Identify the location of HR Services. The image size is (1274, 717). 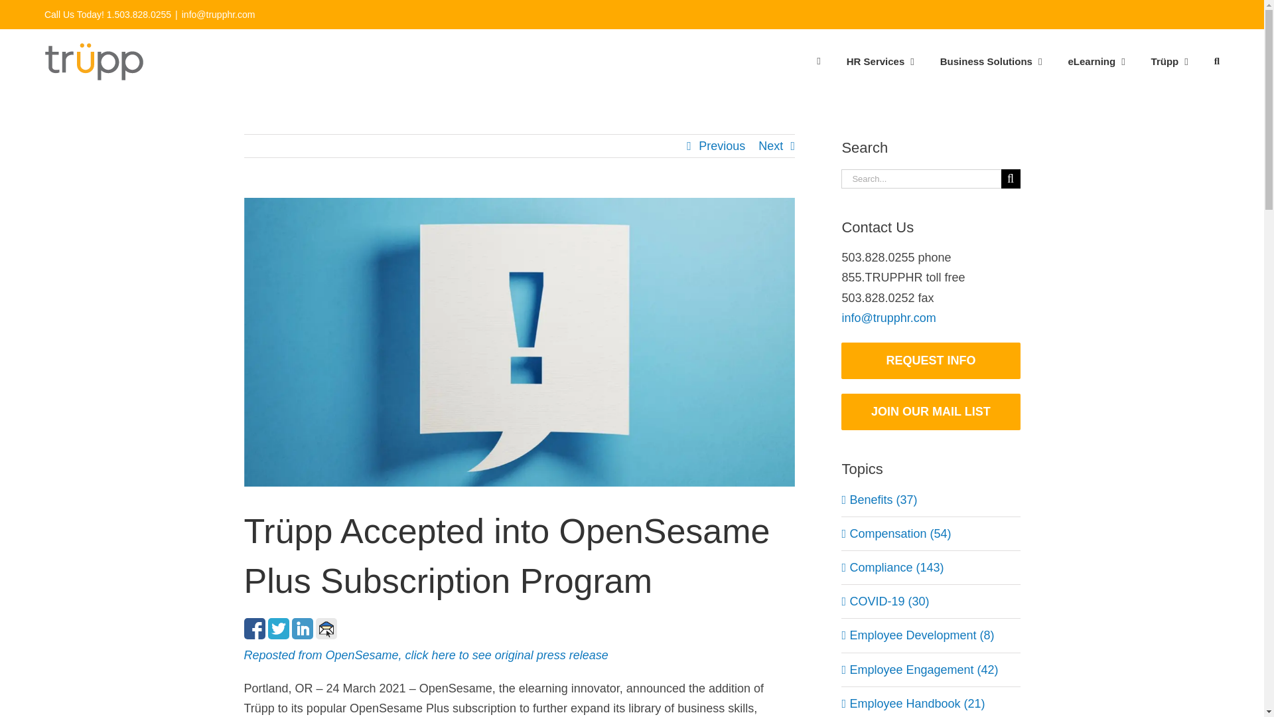
(881, 60).